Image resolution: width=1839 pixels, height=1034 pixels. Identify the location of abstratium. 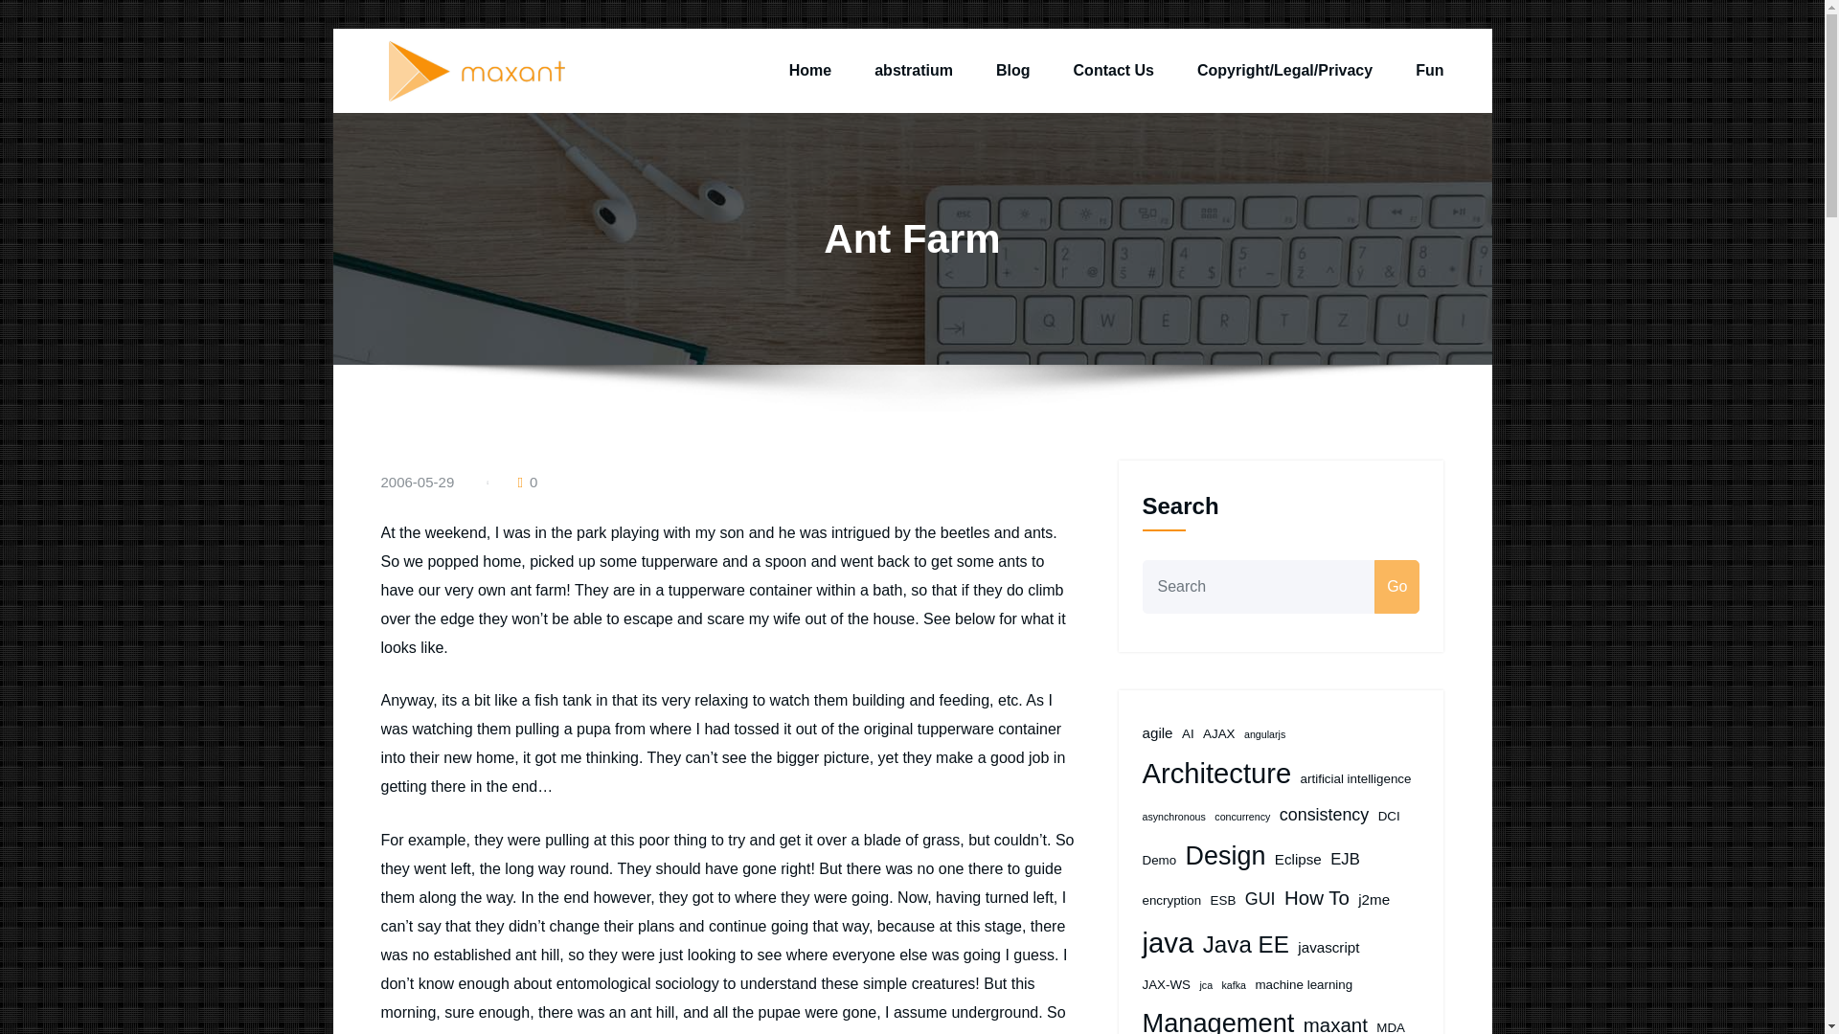
(914, 71).